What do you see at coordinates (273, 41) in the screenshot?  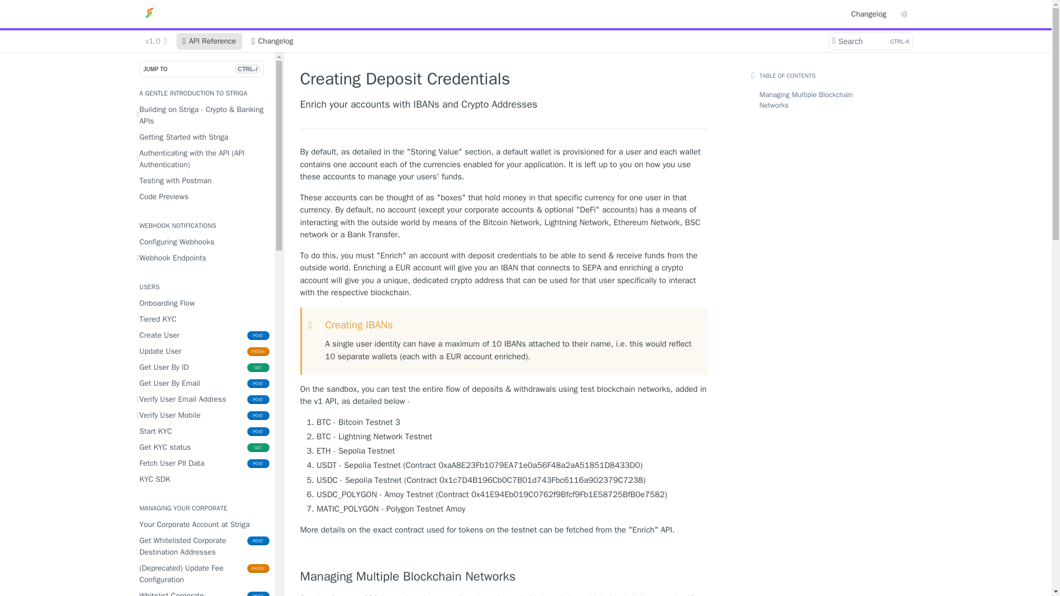 I see `Changelog` at bounding box center [273, 41].